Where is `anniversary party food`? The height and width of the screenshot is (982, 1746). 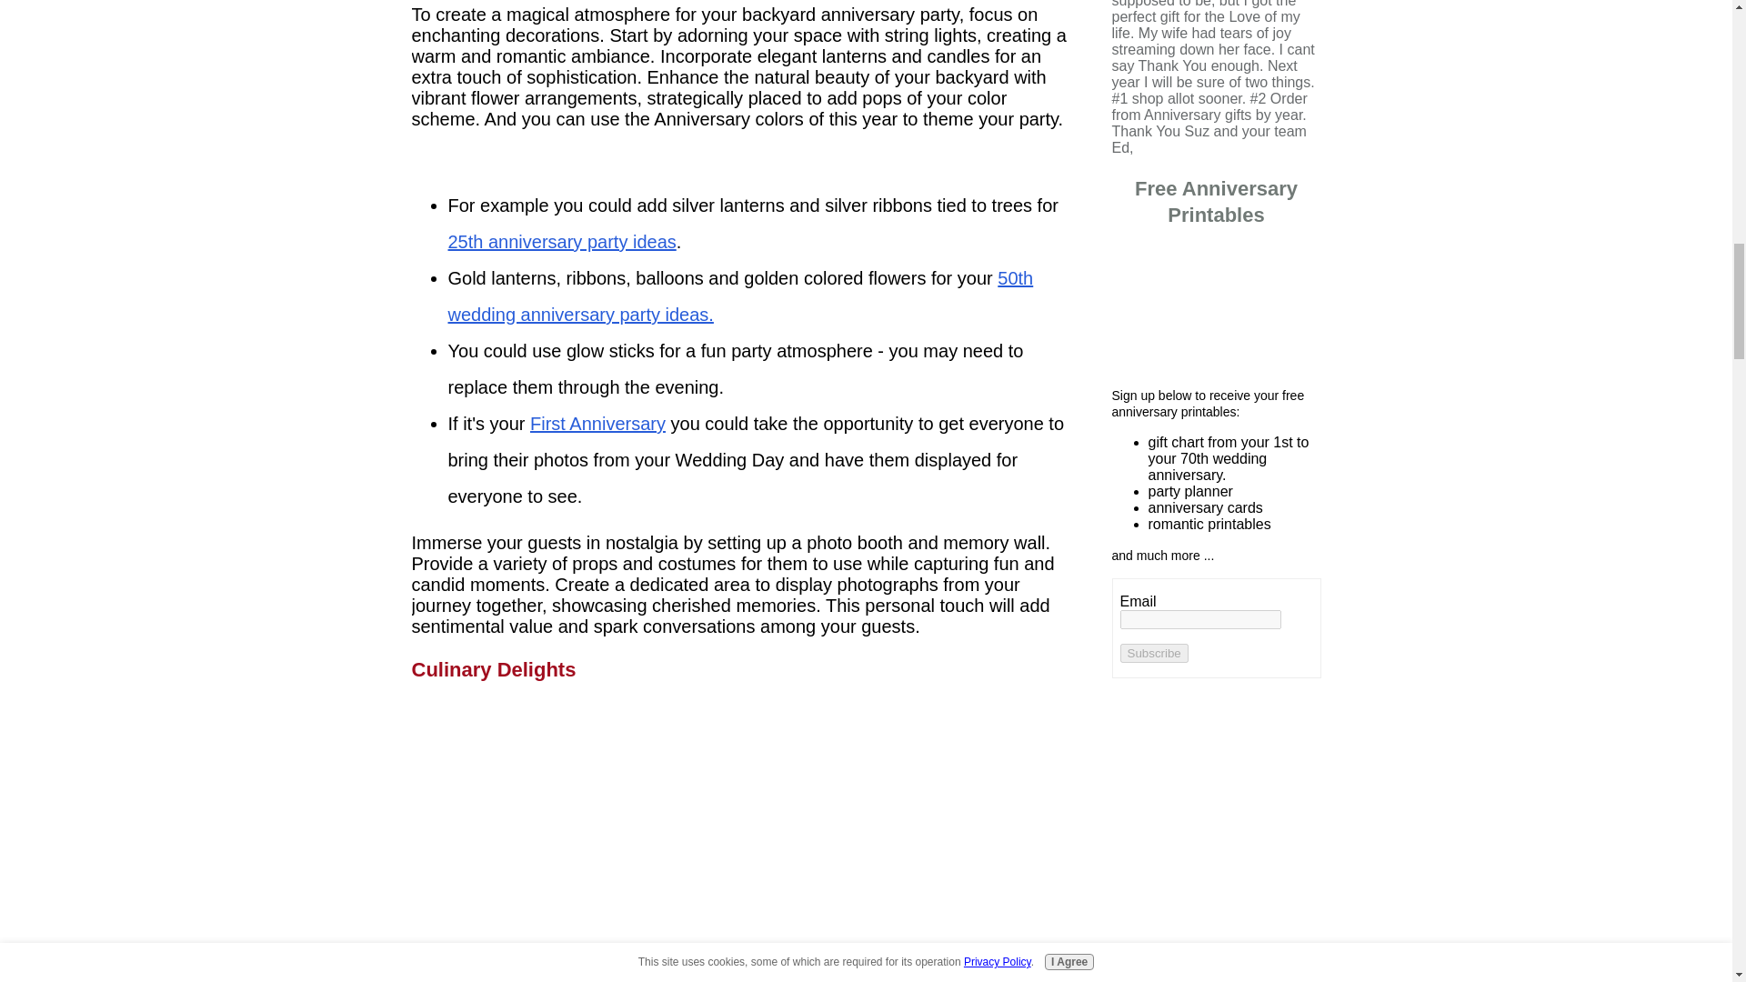 anniversary party food is located at coordinates (744, 827).